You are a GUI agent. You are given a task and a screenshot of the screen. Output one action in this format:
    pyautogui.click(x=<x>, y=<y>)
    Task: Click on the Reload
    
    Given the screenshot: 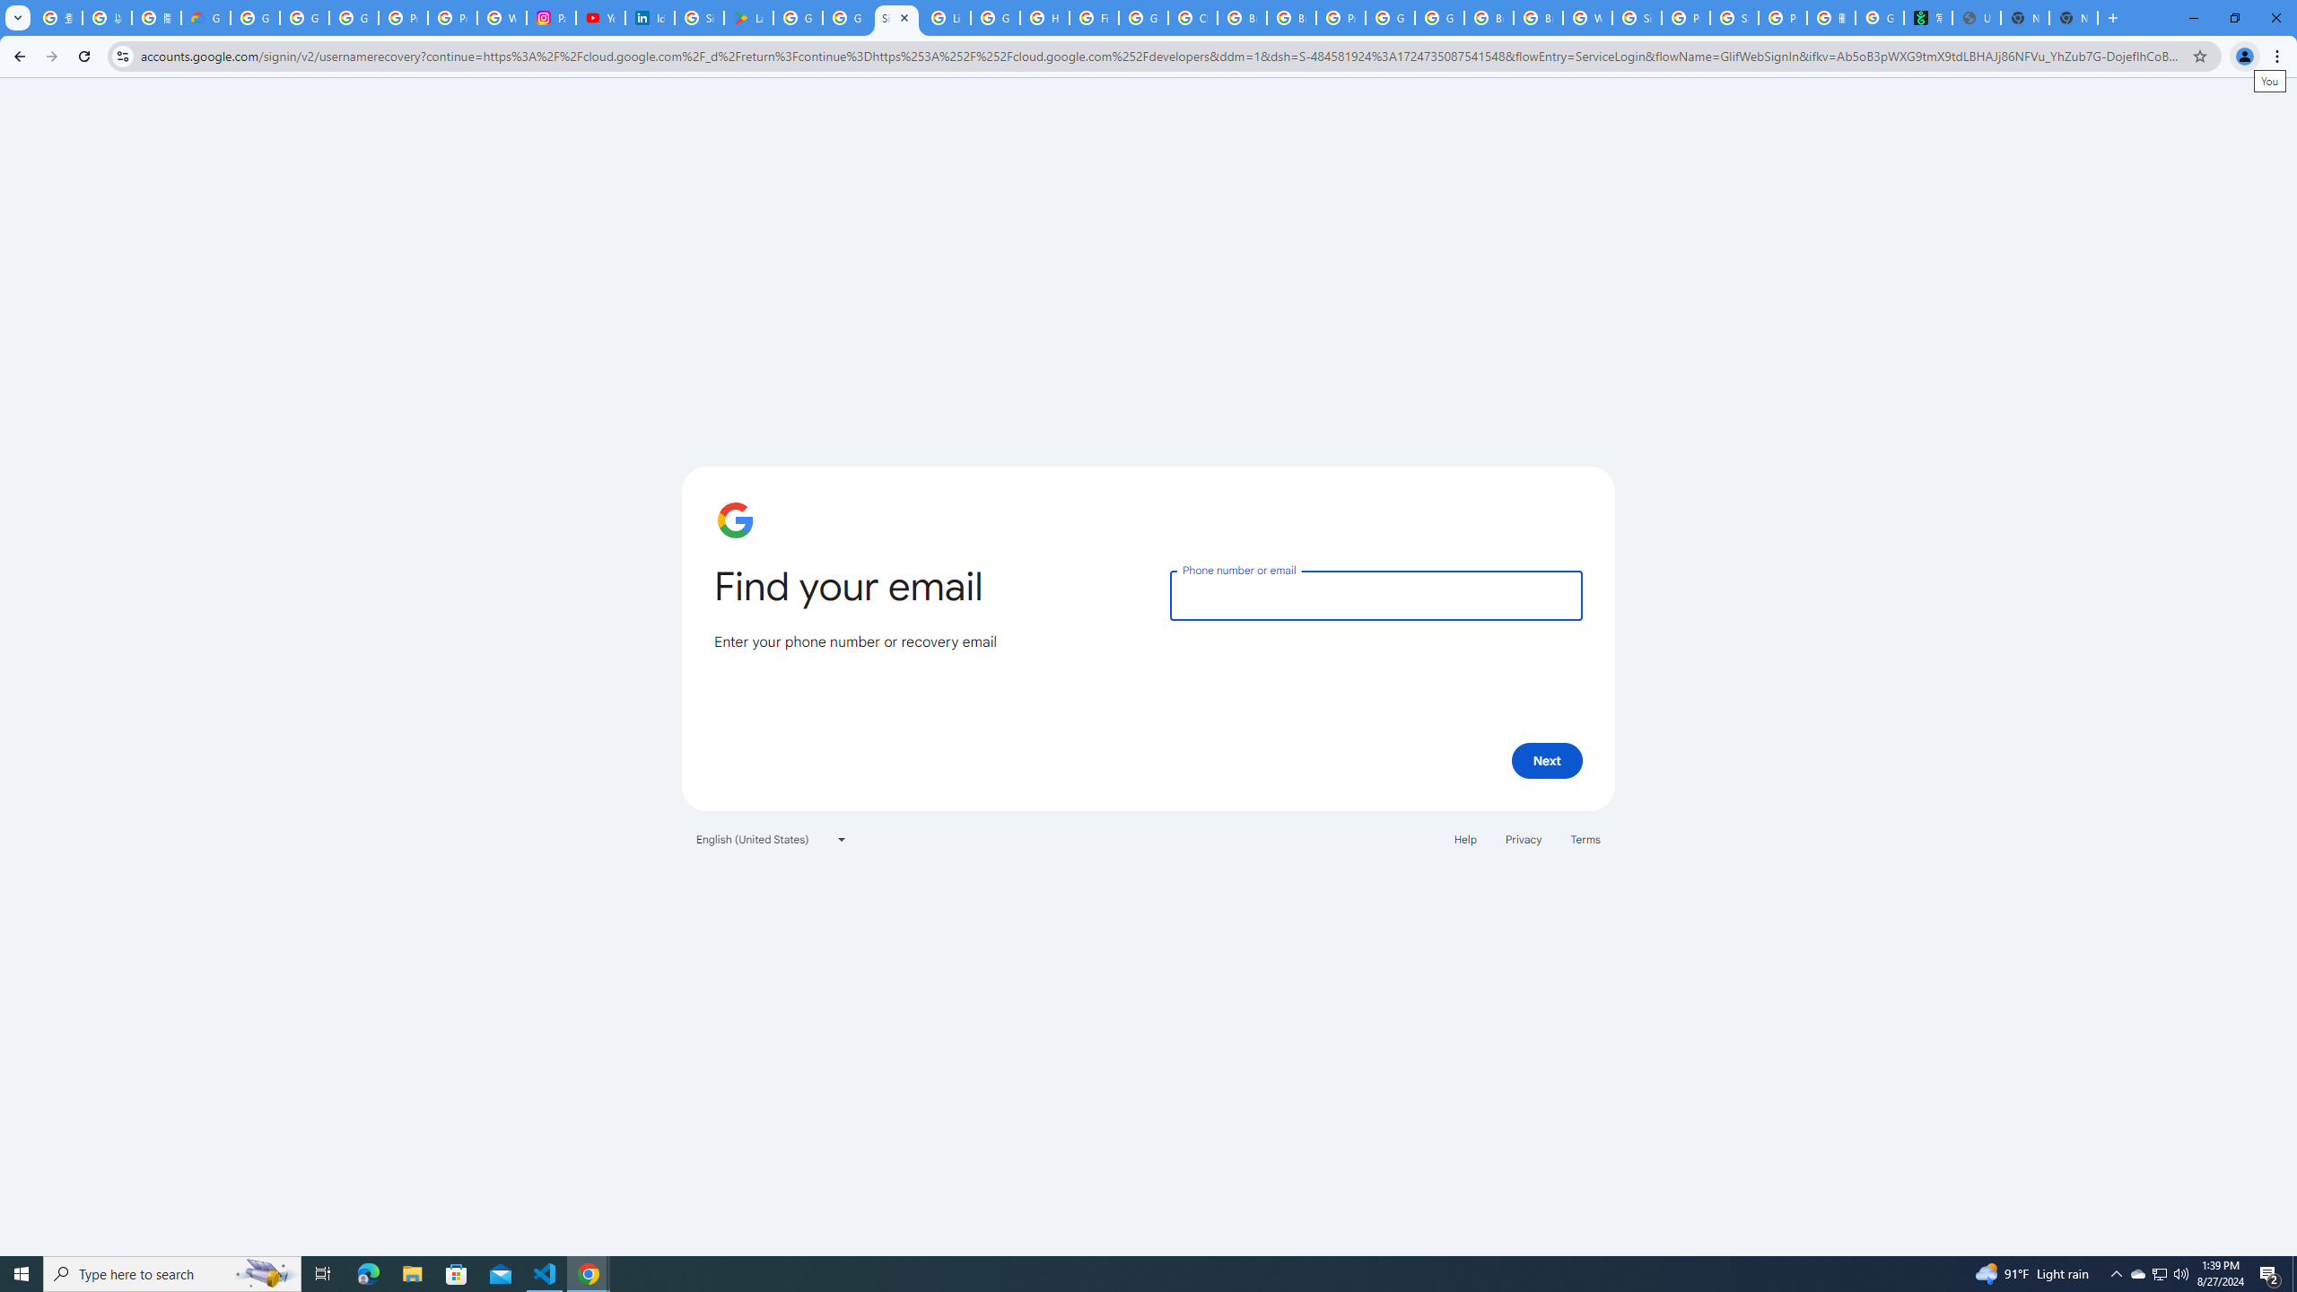 What is the action you would take?
    pyautogui.click(x=83, y=57)
    